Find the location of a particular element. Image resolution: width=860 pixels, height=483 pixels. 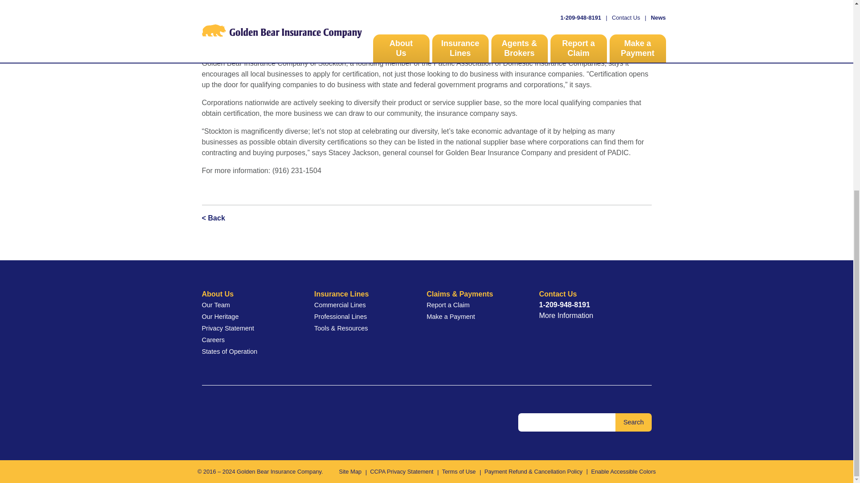

Our Team is located at coordinates (249, 305).